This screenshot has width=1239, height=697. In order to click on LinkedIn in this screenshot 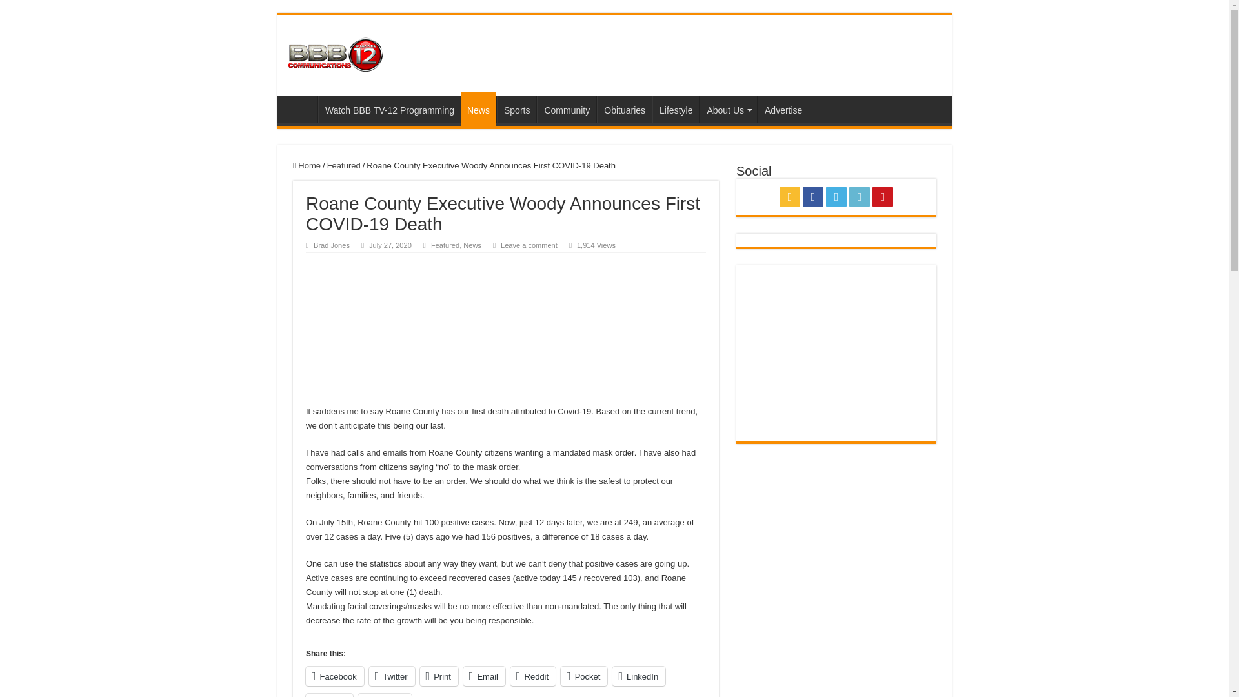, I will do `click(639, 676)`.